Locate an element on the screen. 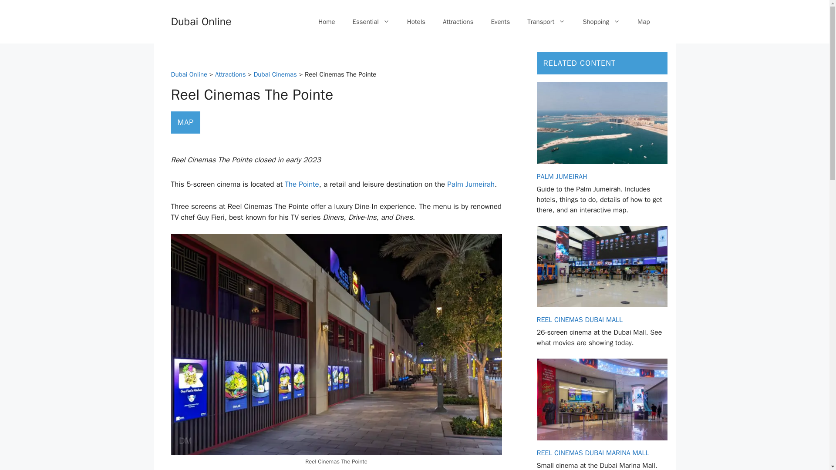 The width and height of the screenshot is (836, 470). Map is located at coordinates (644, 22).